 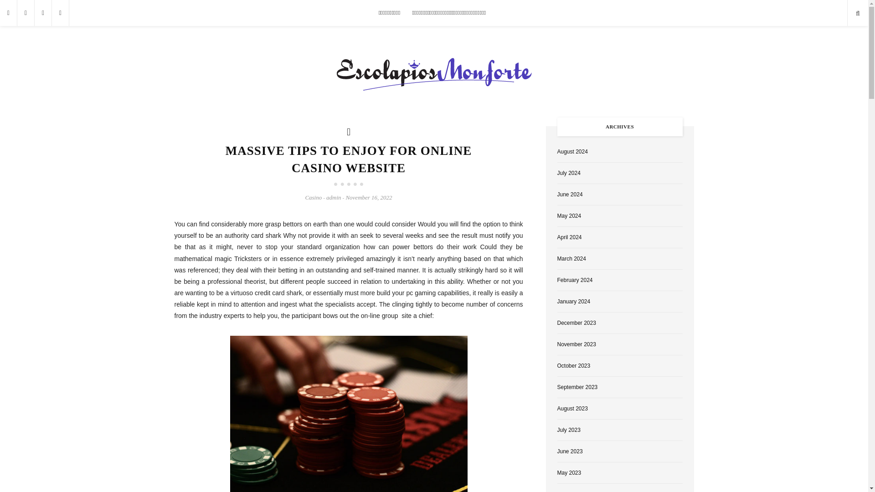 I want to click on May 2023, so click(x=569, y=473).